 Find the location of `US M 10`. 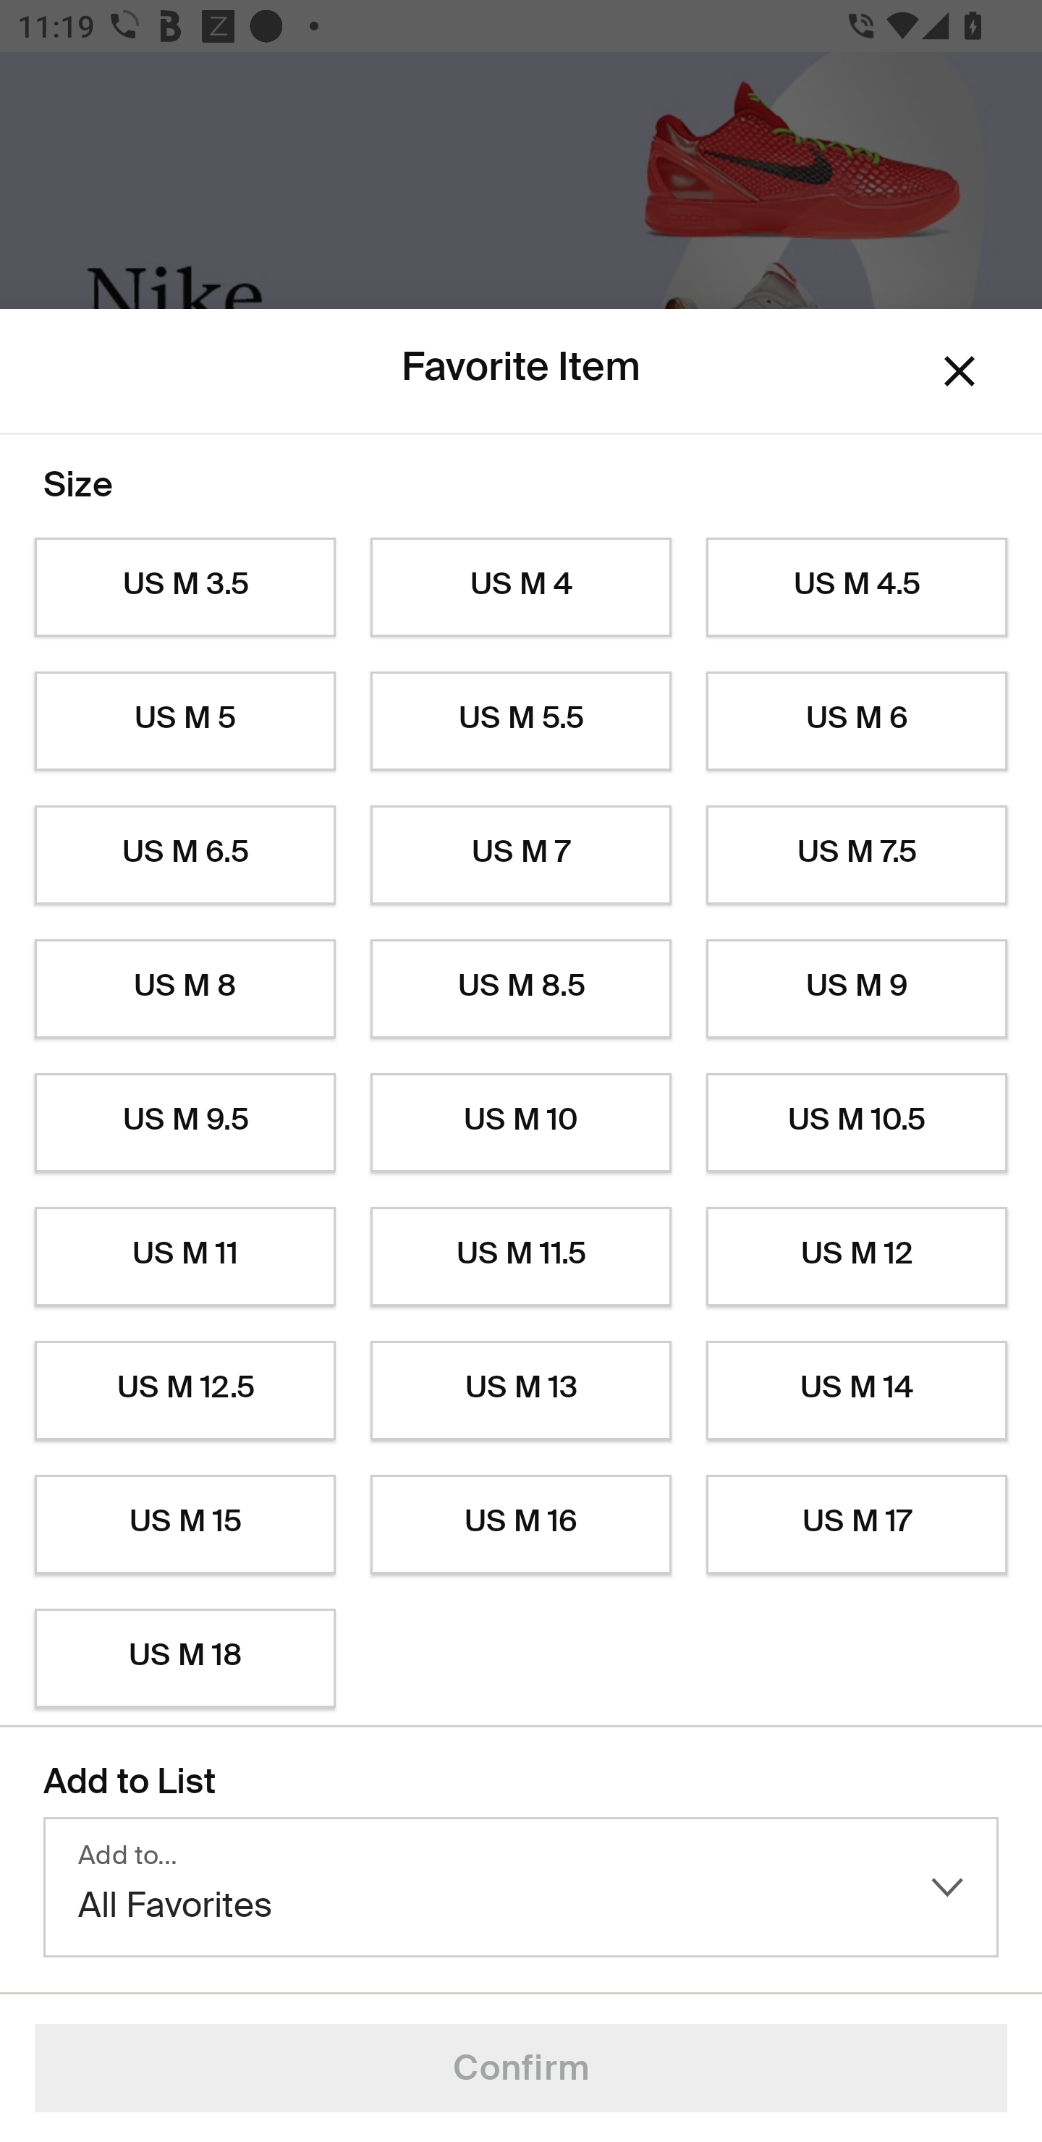

US M 10 is located at coordinates (521, 1123).